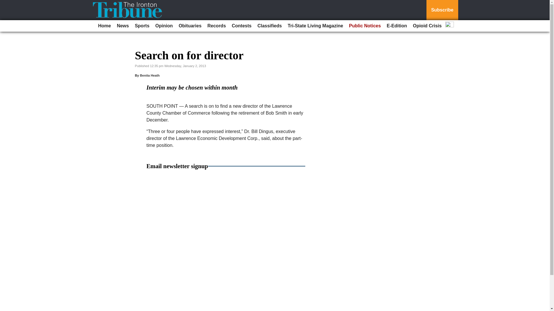 This screenshot has width=554, height=311. Describe the element at coordinates (269, 26) in the screenshot. I see `Classifieds` at that location.